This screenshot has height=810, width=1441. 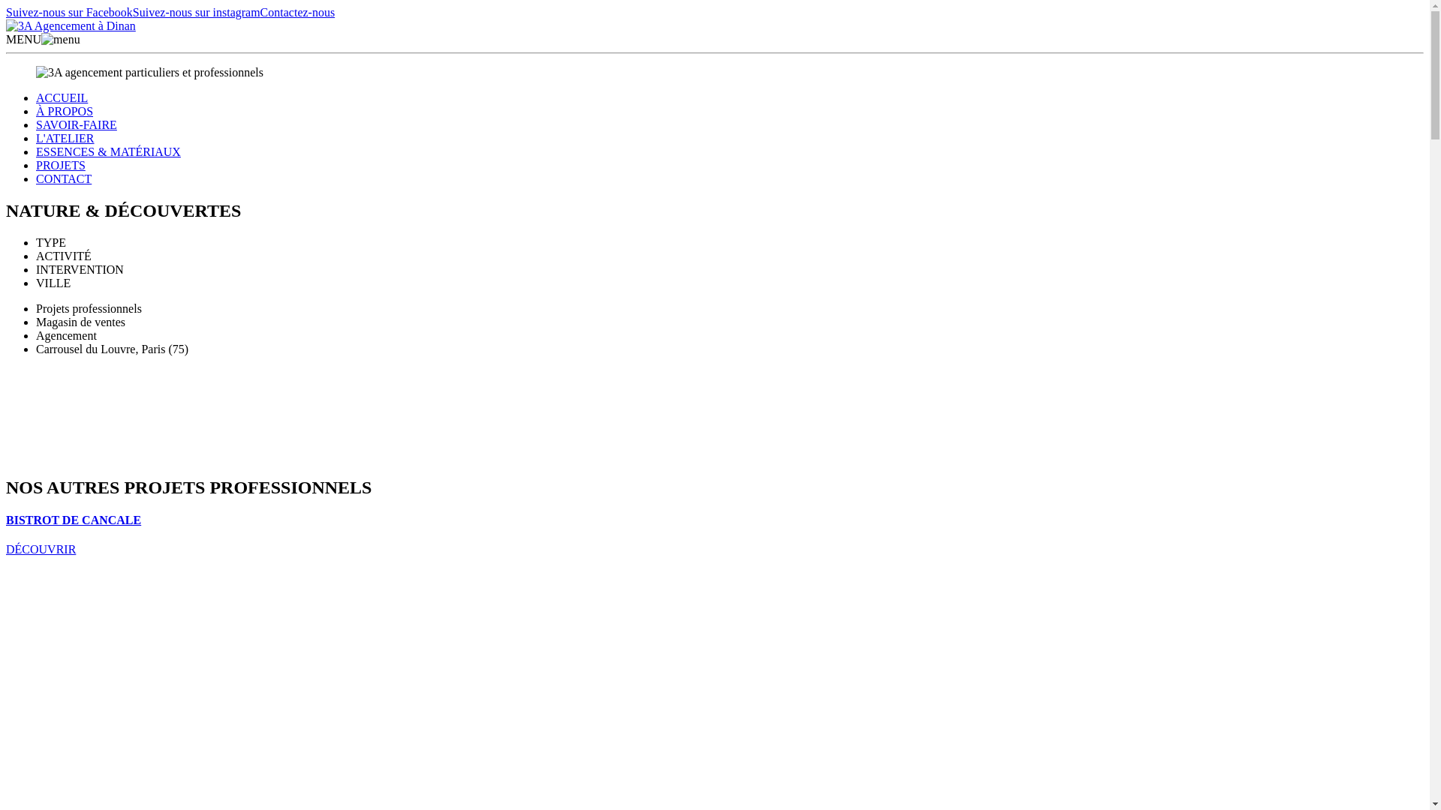 I want to click on SAVOIR-FAIRE, so click(x=77, y=124).